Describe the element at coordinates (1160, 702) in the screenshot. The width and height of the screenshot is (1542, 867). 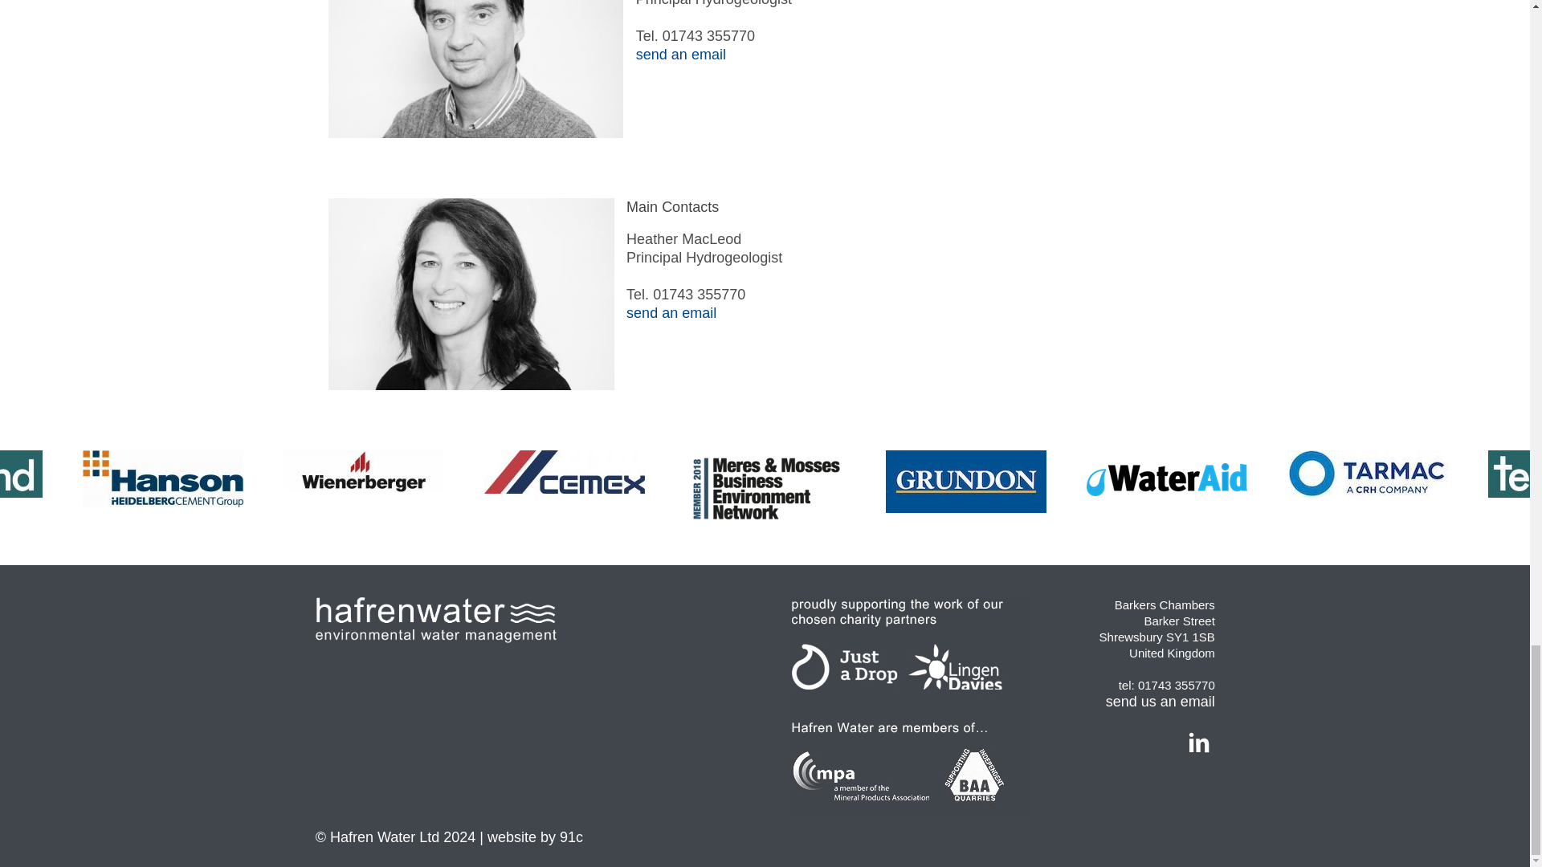
I see `send us an email` at that location.